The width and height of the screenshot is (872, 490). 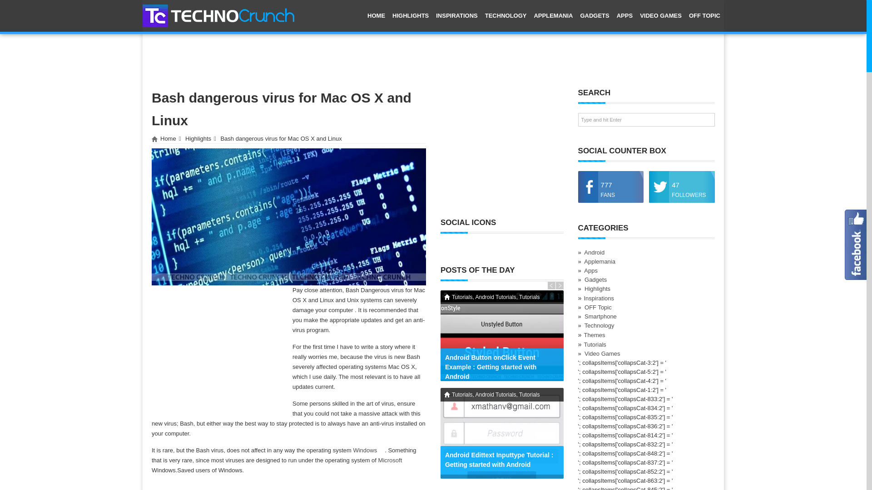 What do you see at coordinates (394, 460) in the screenshot?
I see `Microsoft` at bounding box center [394, 460].